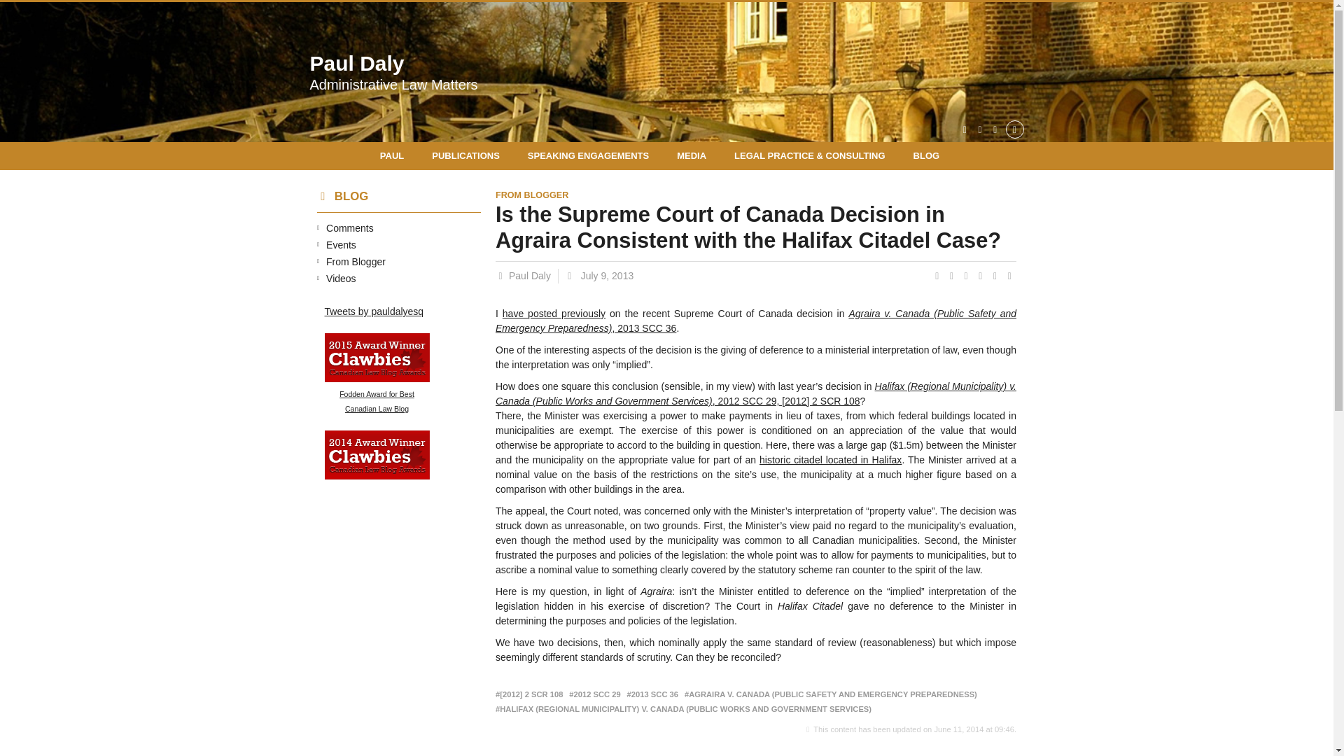 Image resolution: width=1344 pixels, height=756 pixels. I want to click on Videos, so click(393, 71).